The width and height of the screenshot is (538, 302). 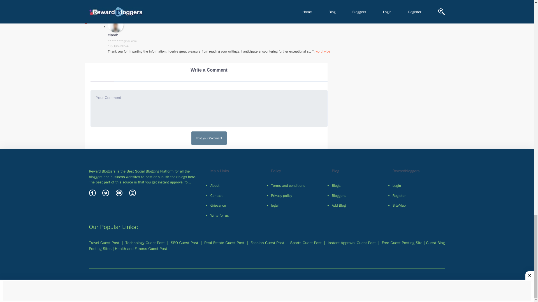 What do you see at coordinates (267, 246) in the screenshot?
I see `Guest Blog Posting WebSite` at bounding box center [267, 246].